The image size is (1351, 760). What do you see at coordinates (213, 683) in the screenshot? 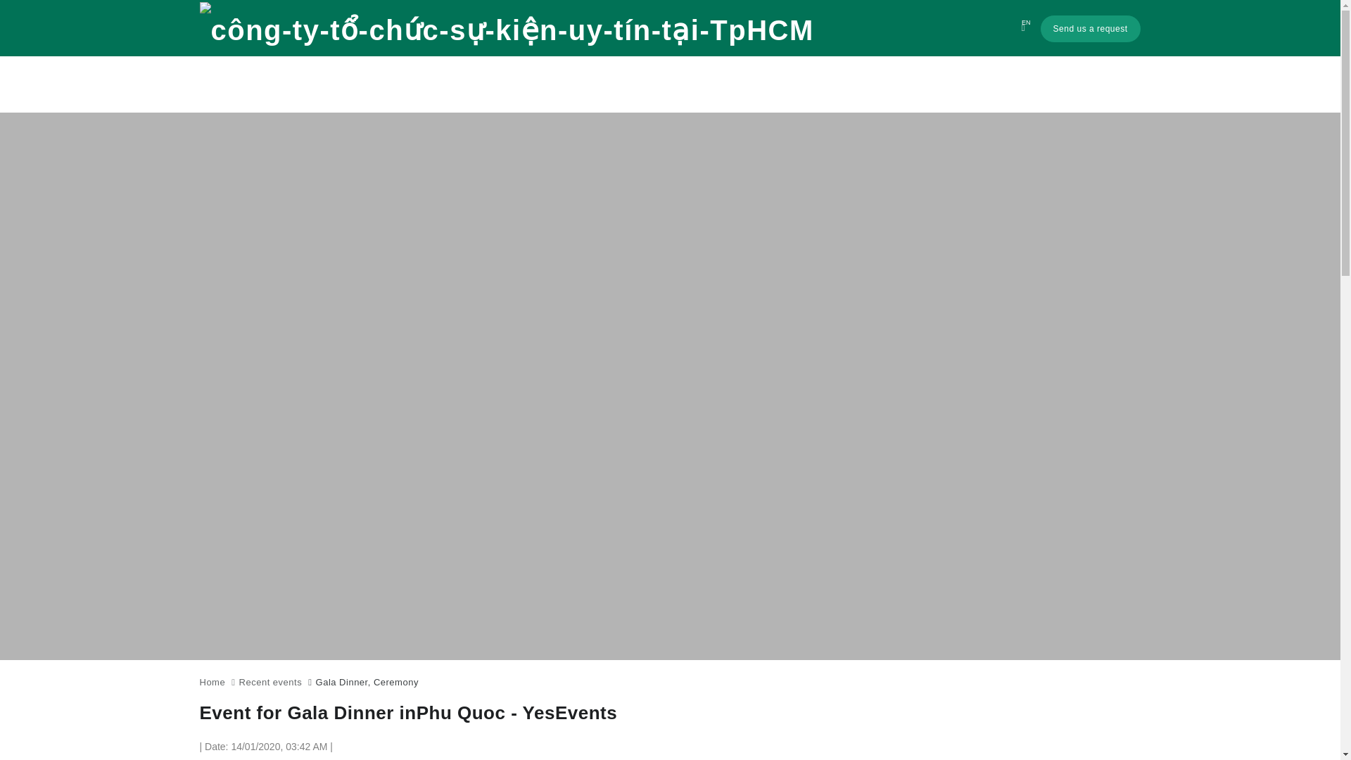
I see `Home` at bounding box center [213, 683].